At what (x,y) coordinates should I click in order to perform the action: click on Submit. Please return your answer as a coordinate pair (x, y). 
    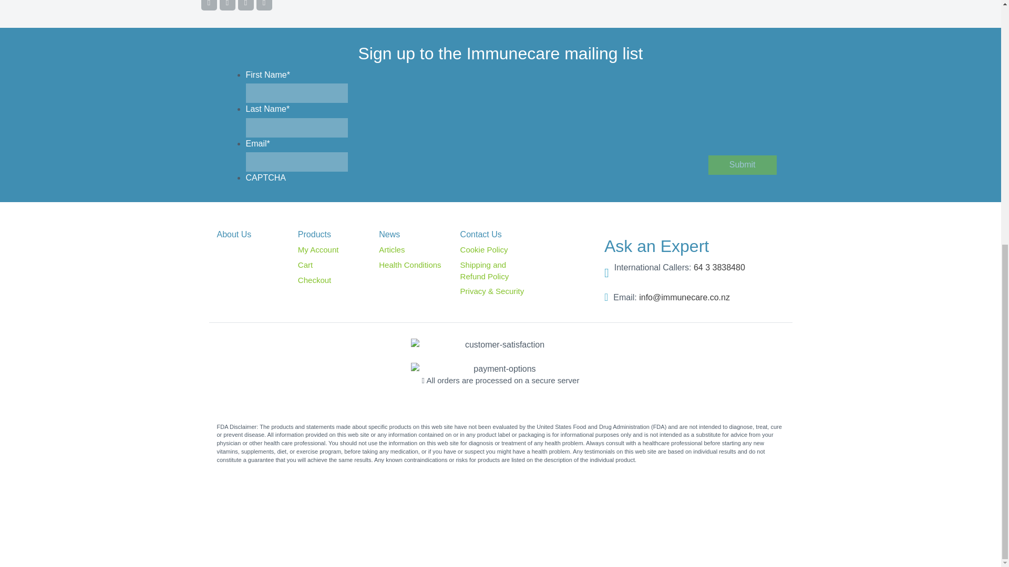
    Looking at the image, I should click on (742, 165).